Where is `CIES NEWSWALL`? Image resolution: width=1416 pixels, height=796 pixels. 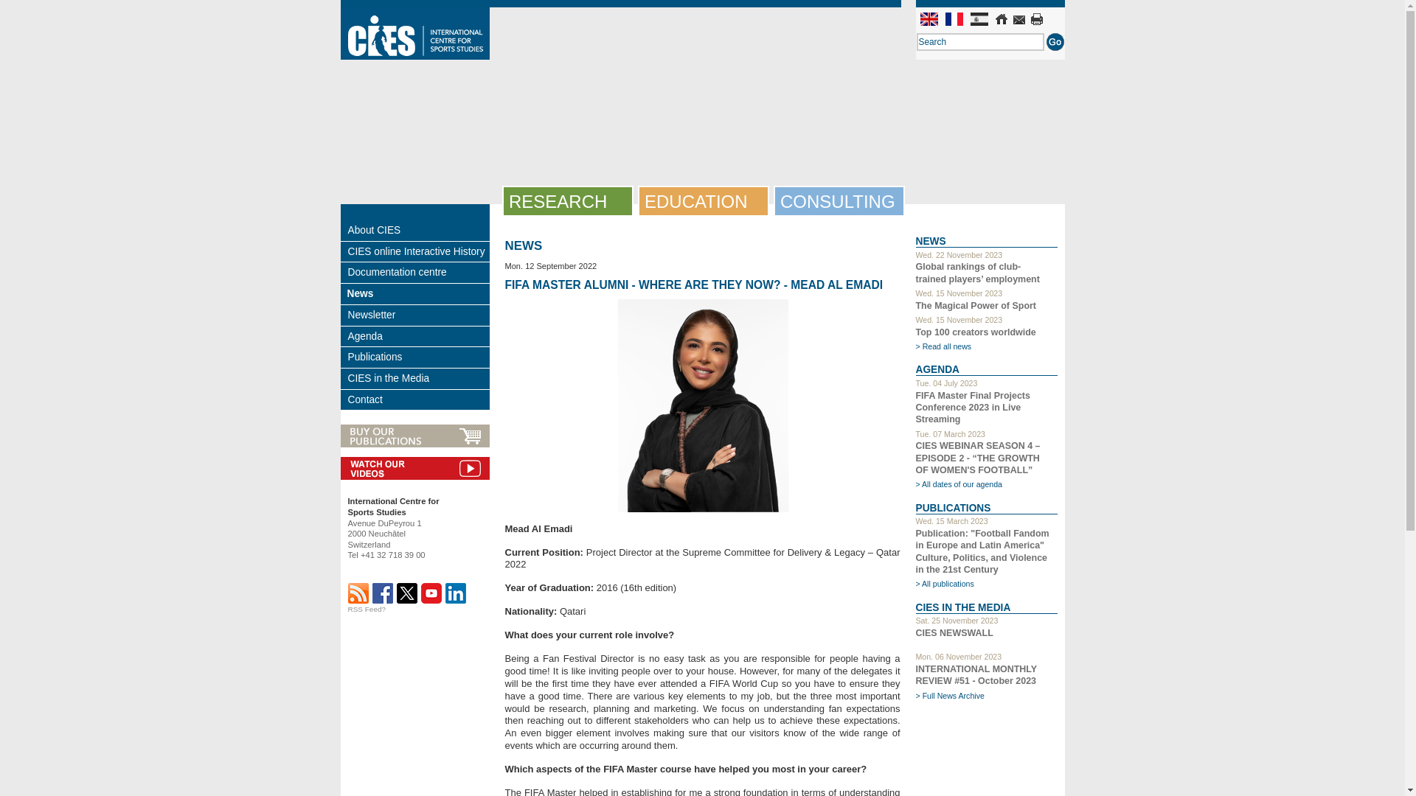
CIES NEWSWALL is located at coordinates (987, 638).